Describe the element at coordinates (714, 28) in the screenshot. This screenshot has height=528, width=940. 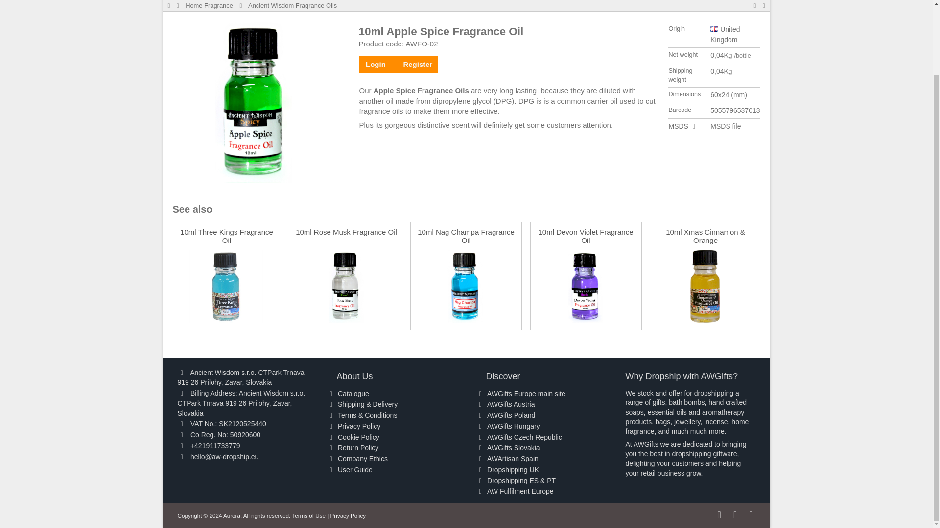
I see `GBR` at that location.